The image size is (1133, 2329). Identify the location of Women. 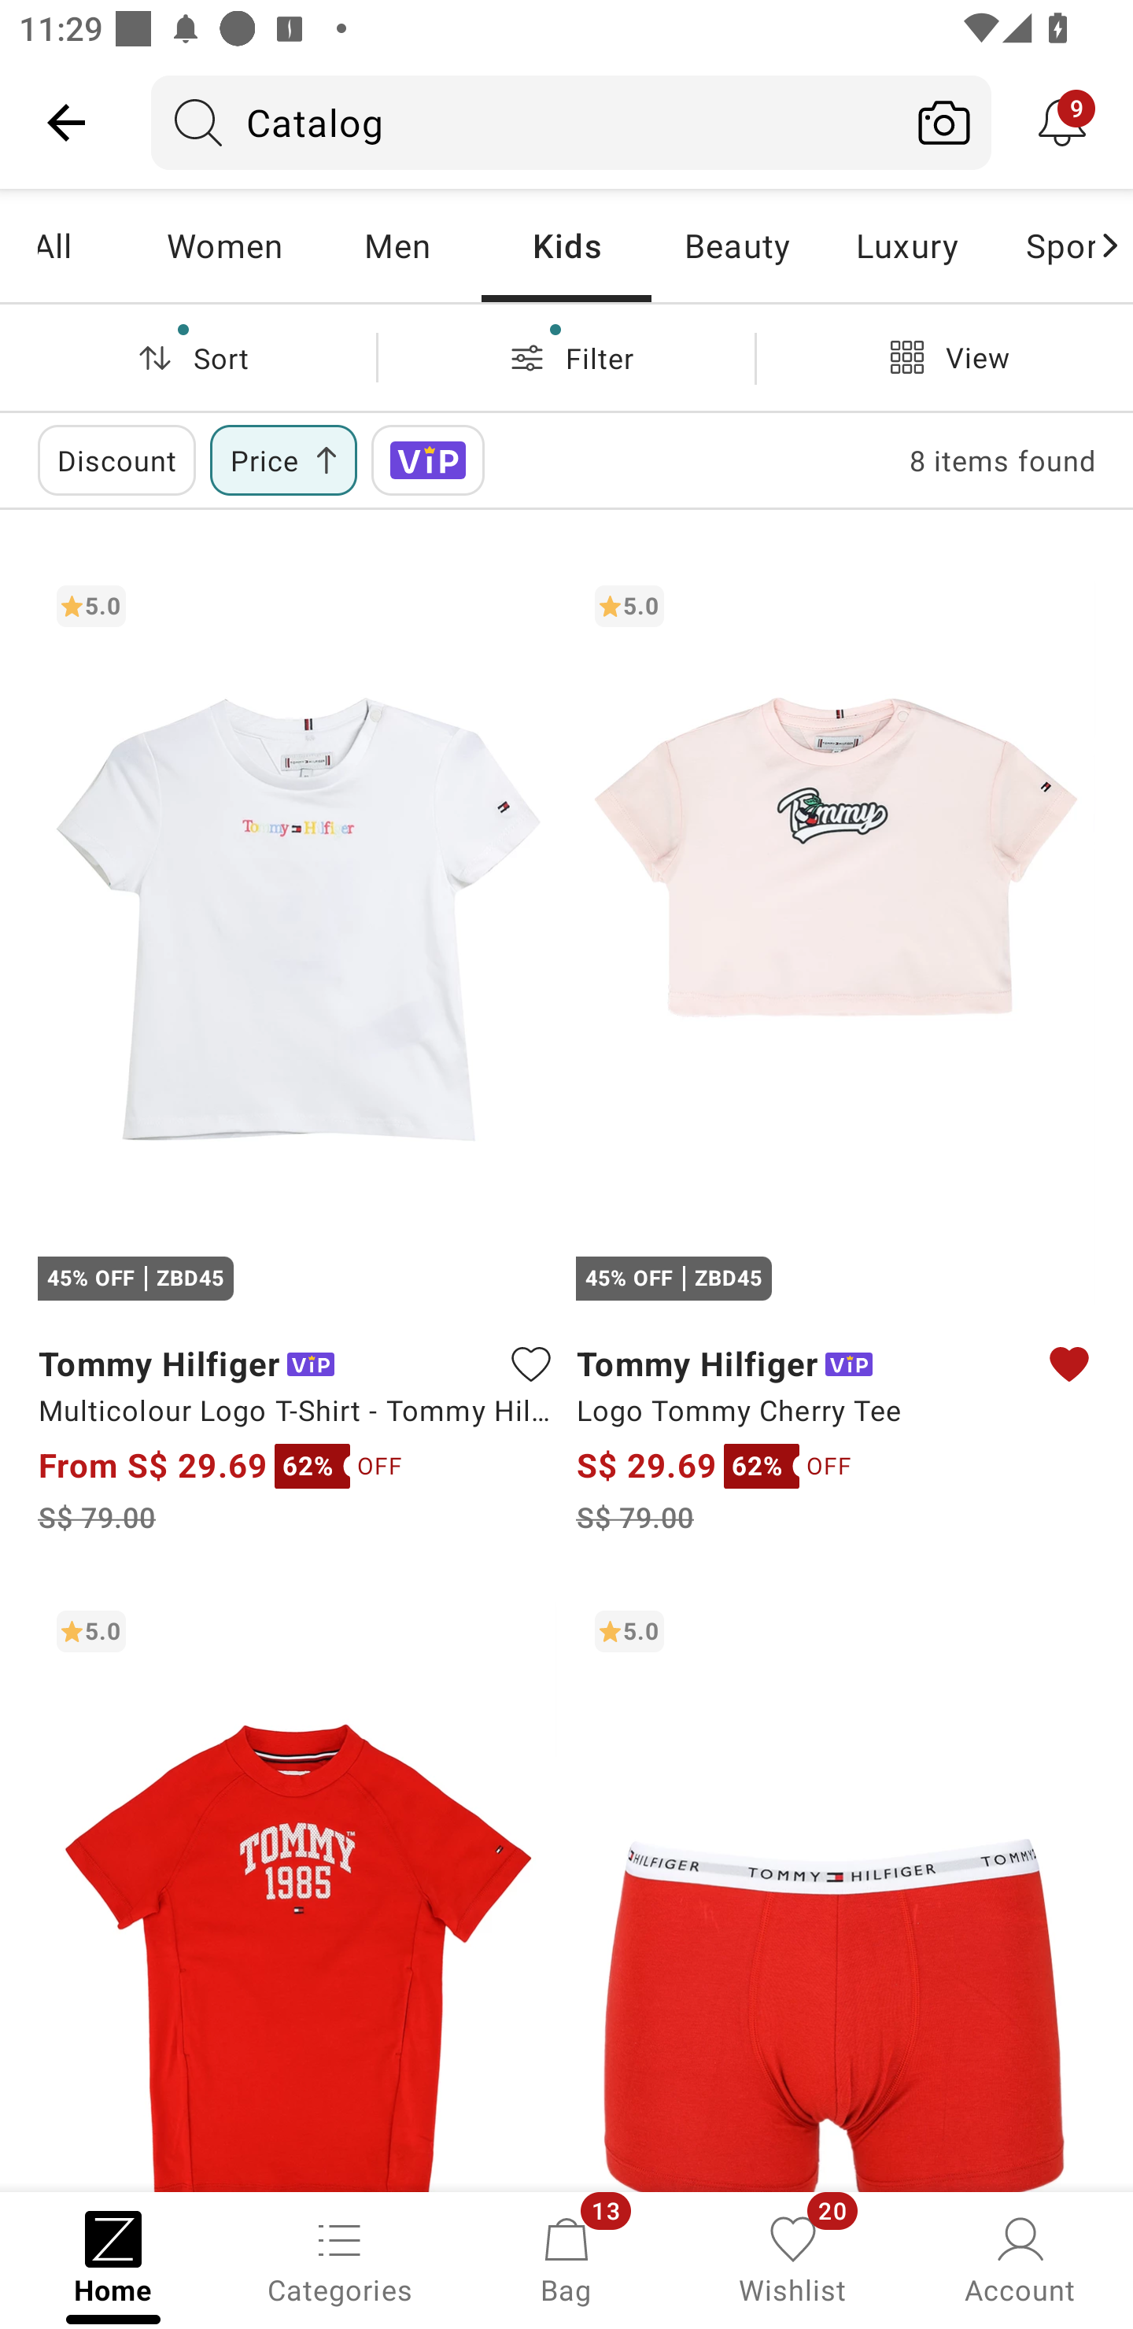
(225, 245).